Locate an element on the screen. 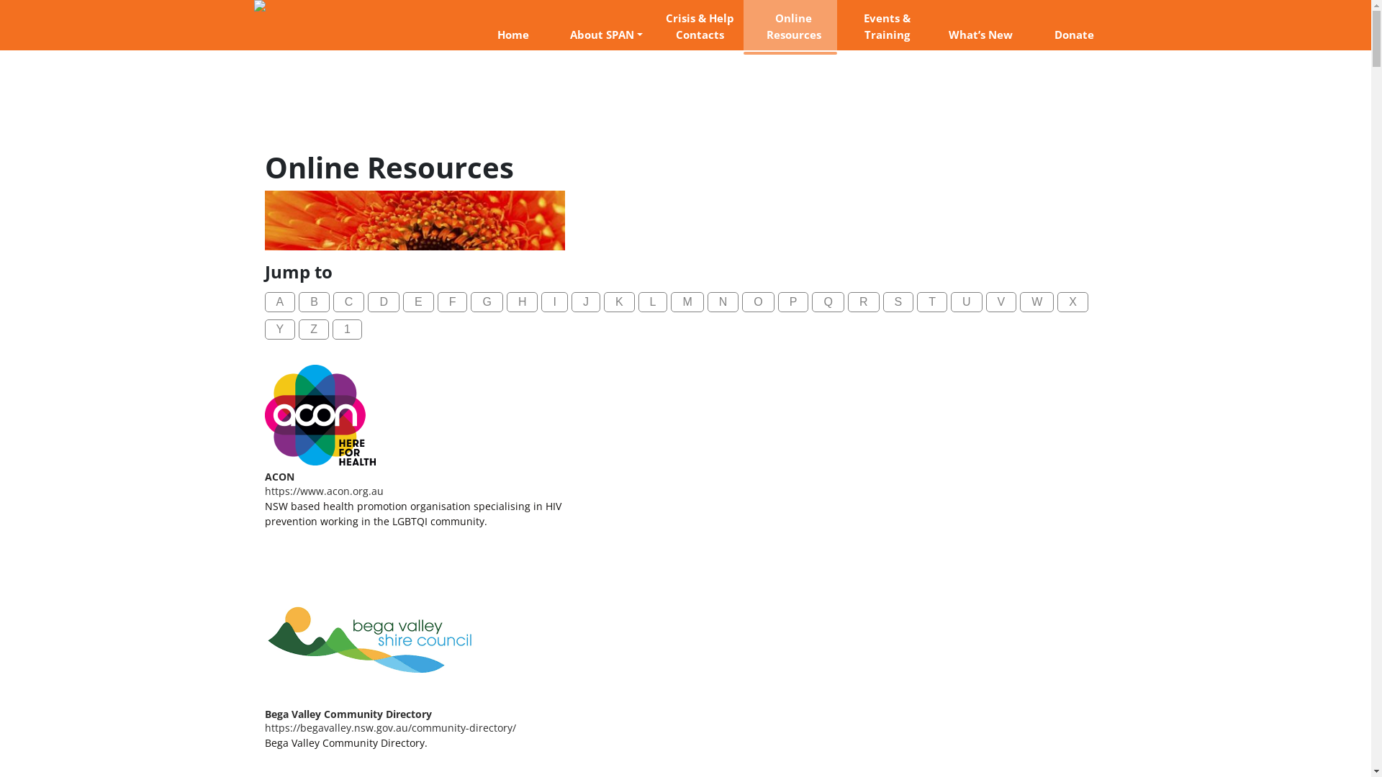 Image resolution: width=1382 pixels, height=777 pixels. V is located at coordinates (1002, 302).